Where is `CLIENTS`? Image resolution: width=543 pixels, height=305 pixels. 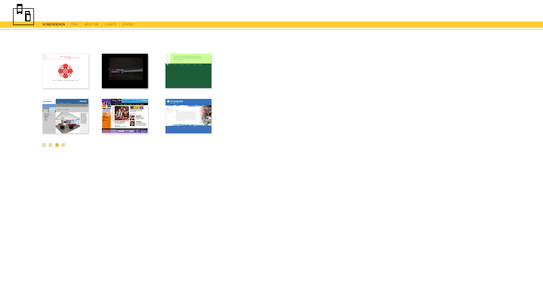
CLIENTS is located at coordinates (110, 24).